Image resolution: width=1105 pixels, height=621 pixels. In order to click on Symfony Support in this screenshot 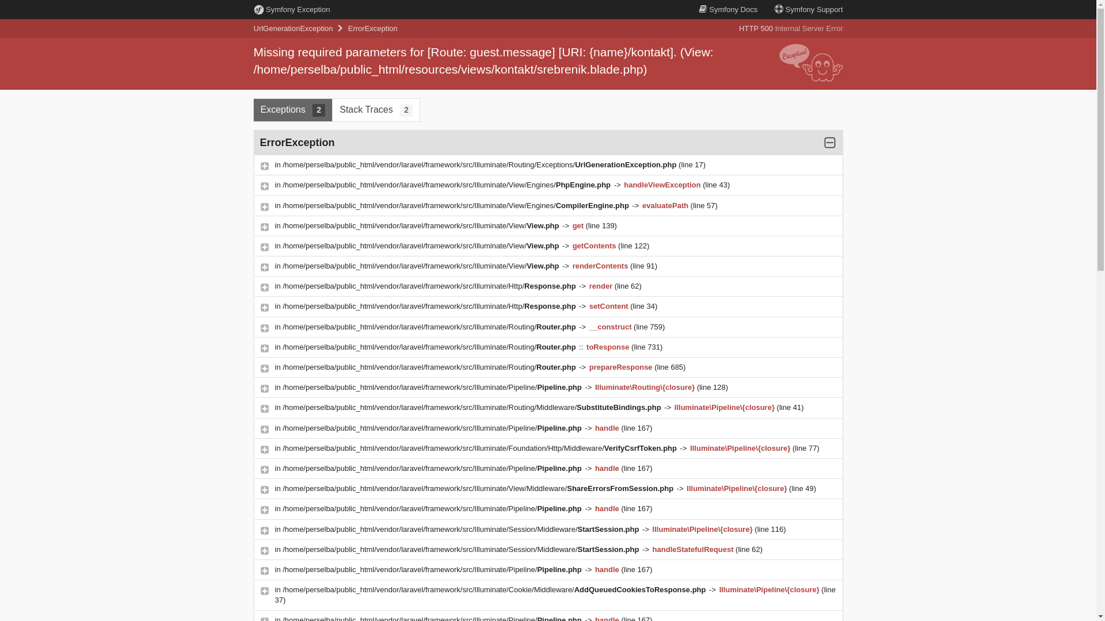, I will do `click(809, 9)`.